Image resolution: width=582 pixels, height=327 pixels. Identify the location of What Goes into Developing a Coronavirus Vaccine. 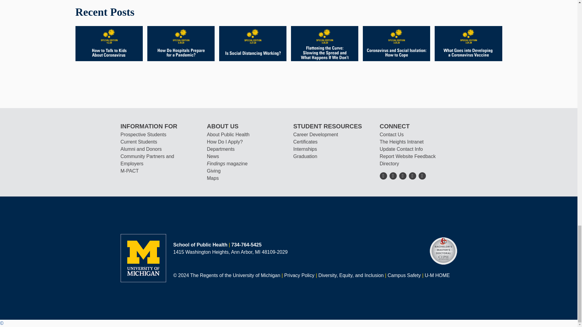
(468, 43).